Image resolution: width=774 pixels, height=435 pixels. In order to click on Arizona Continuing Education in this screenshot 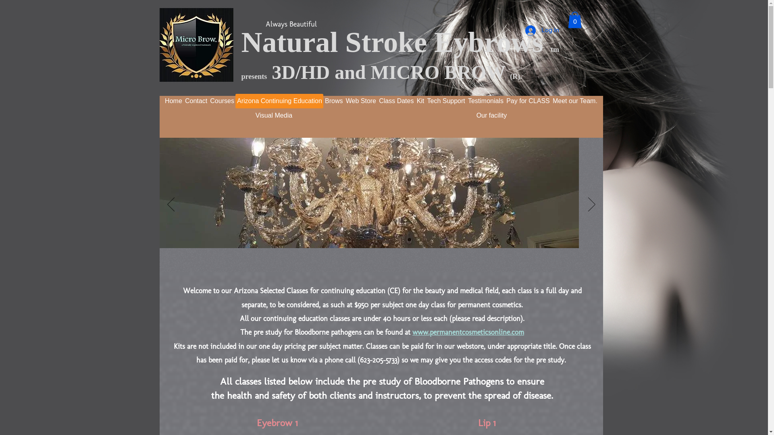, I will do `click(279, 101)`.